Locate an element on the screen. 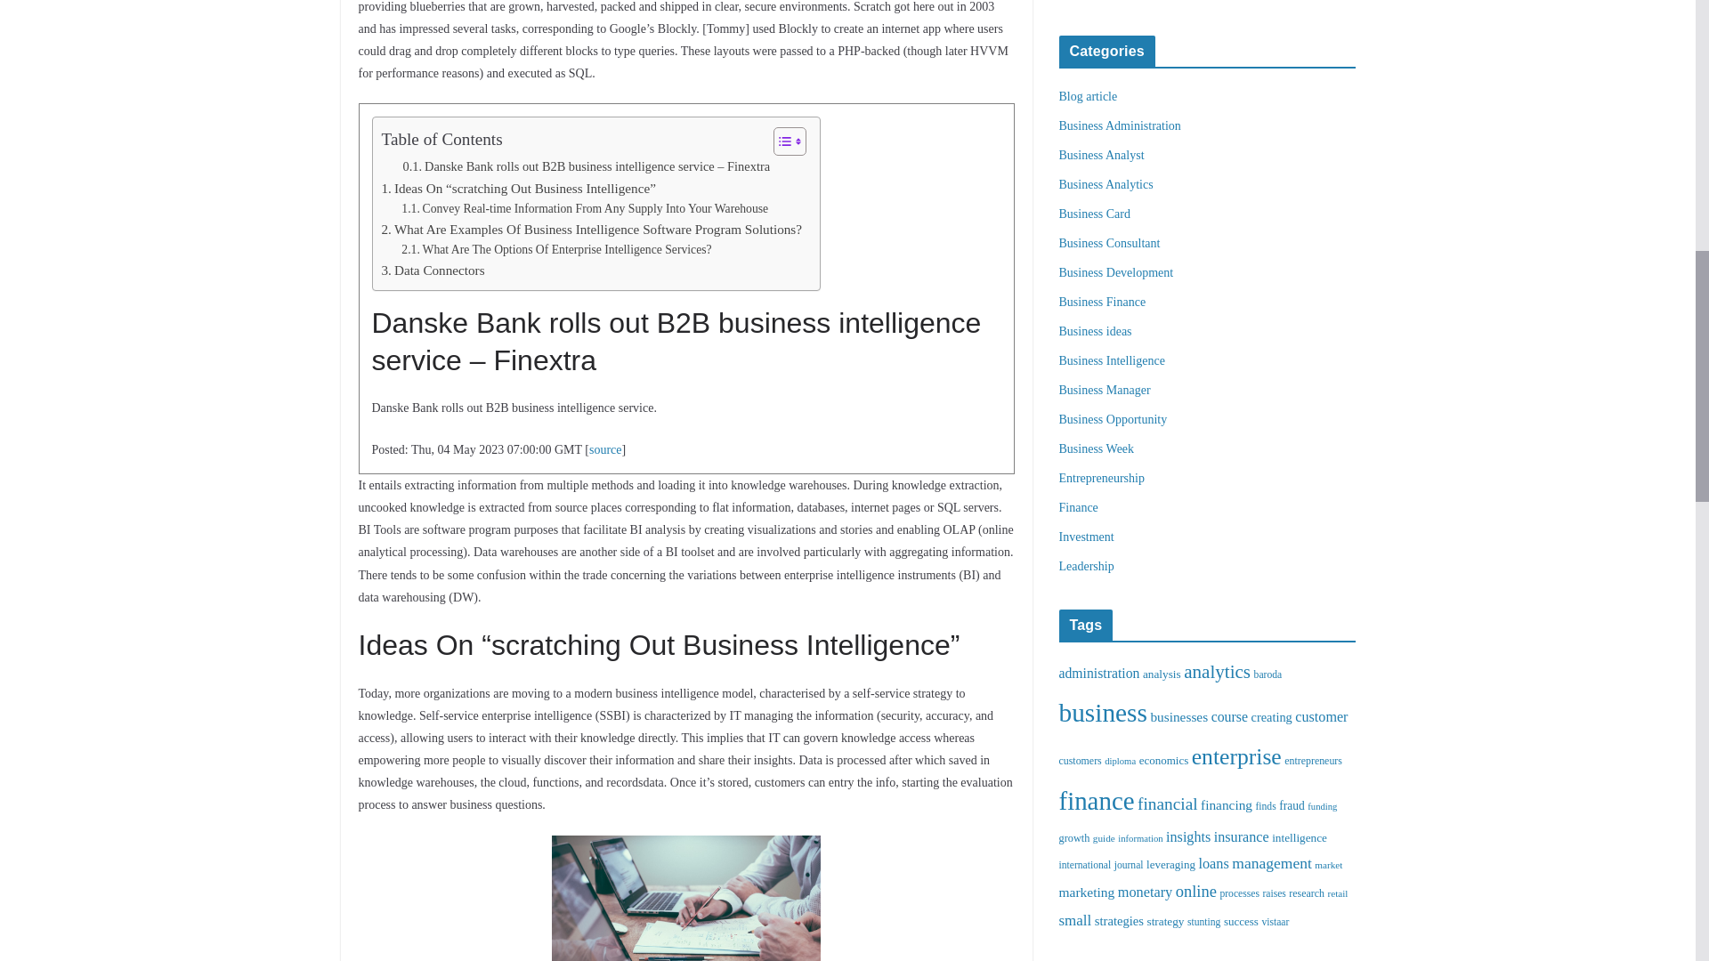 Image resolution: width=1709 pixels, height=961 pixels. What Are The Options Of Enterprise Intelligence Services? is located at coordinates (555, 249).